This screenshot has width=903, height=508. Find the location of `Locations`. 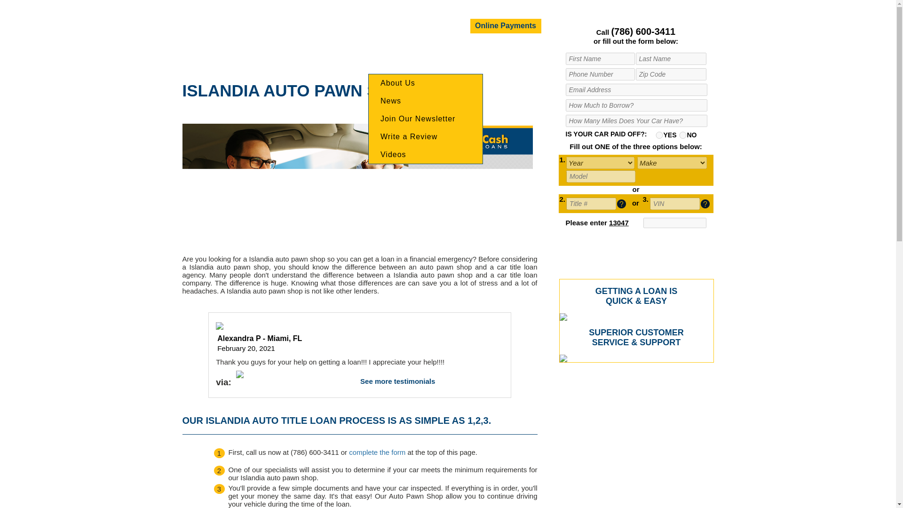

Locations is located at coordinates (446, 53).